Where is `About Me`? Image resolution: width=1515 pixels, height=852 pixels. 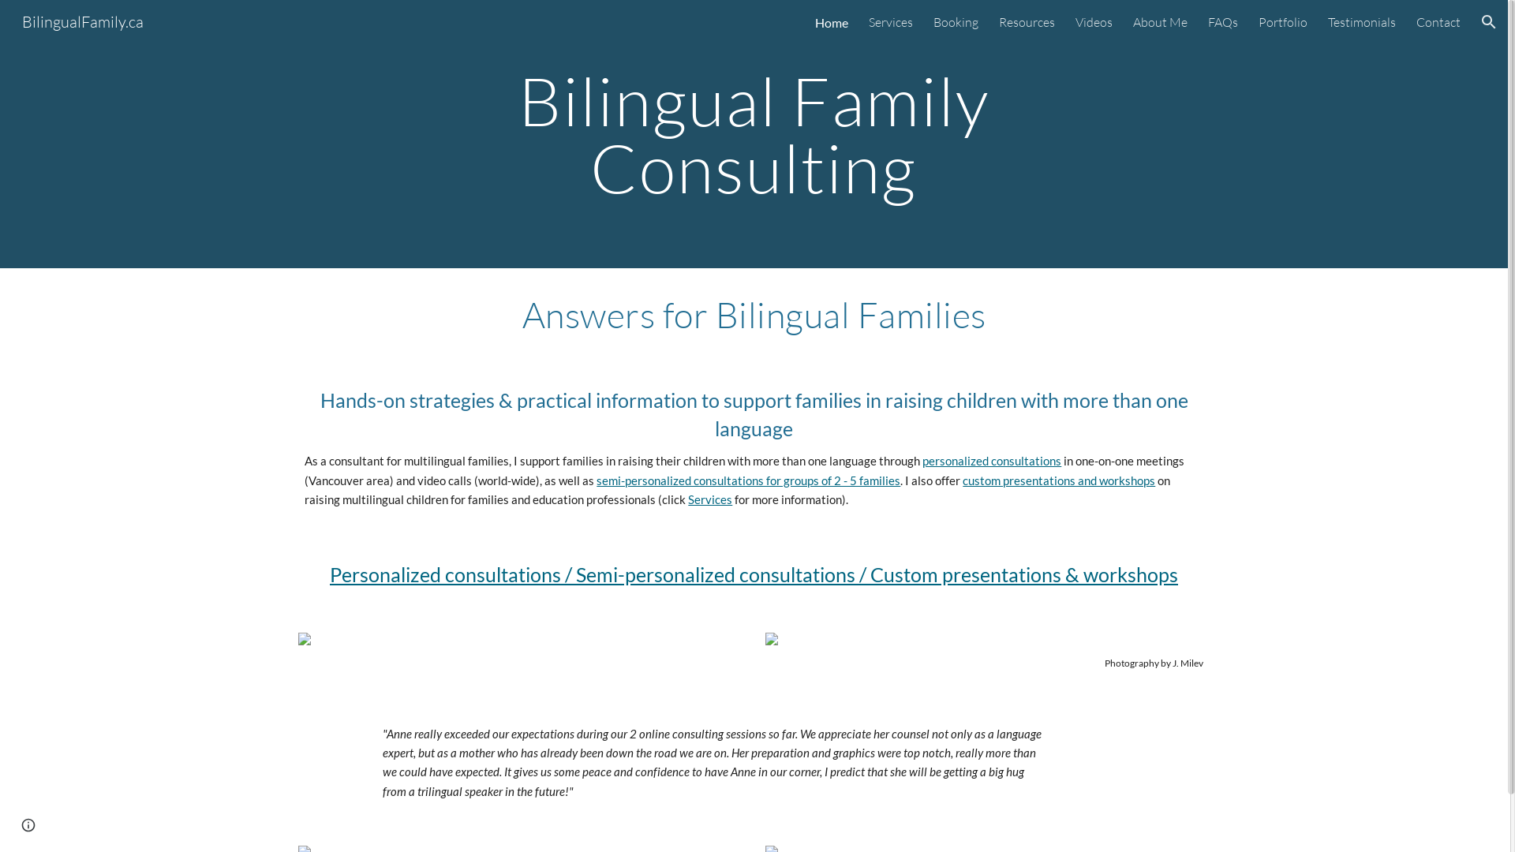 About Me is located at coordinates (1160, 22).